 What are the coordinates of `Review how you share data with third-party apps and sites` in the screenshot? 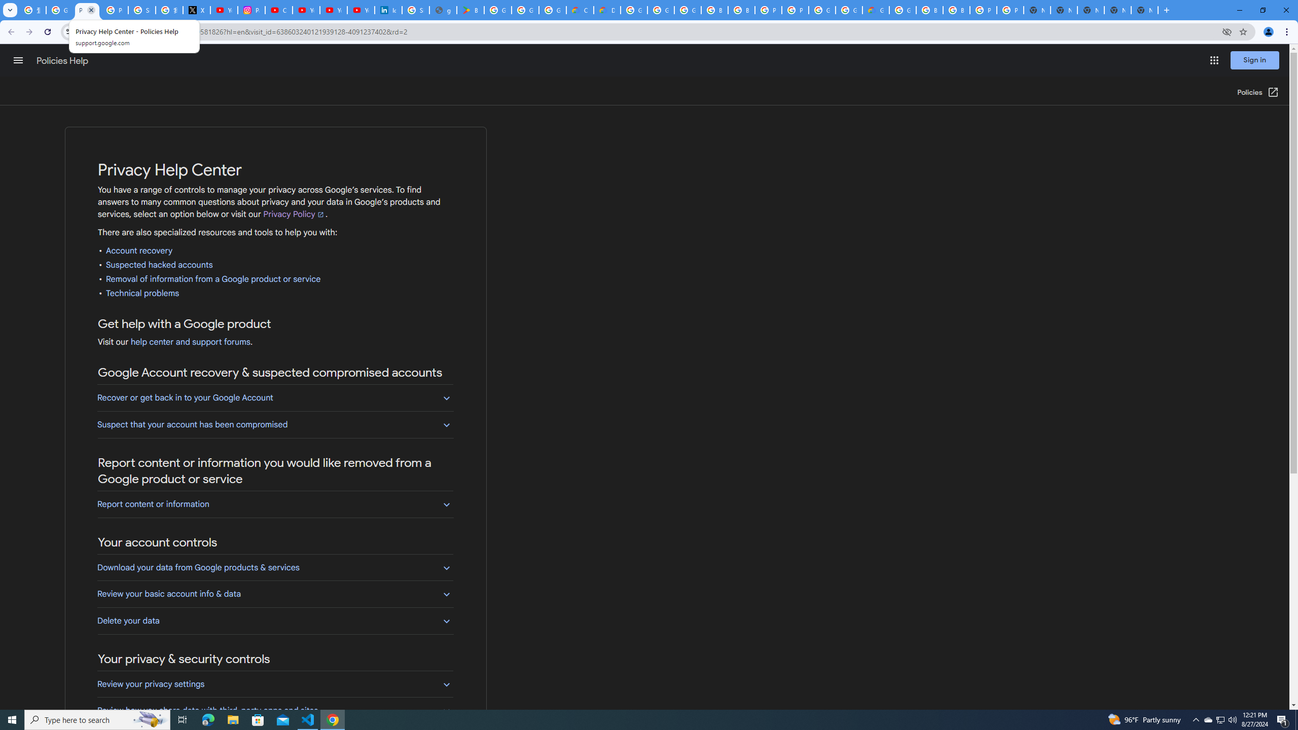 It's located at (275, 711).